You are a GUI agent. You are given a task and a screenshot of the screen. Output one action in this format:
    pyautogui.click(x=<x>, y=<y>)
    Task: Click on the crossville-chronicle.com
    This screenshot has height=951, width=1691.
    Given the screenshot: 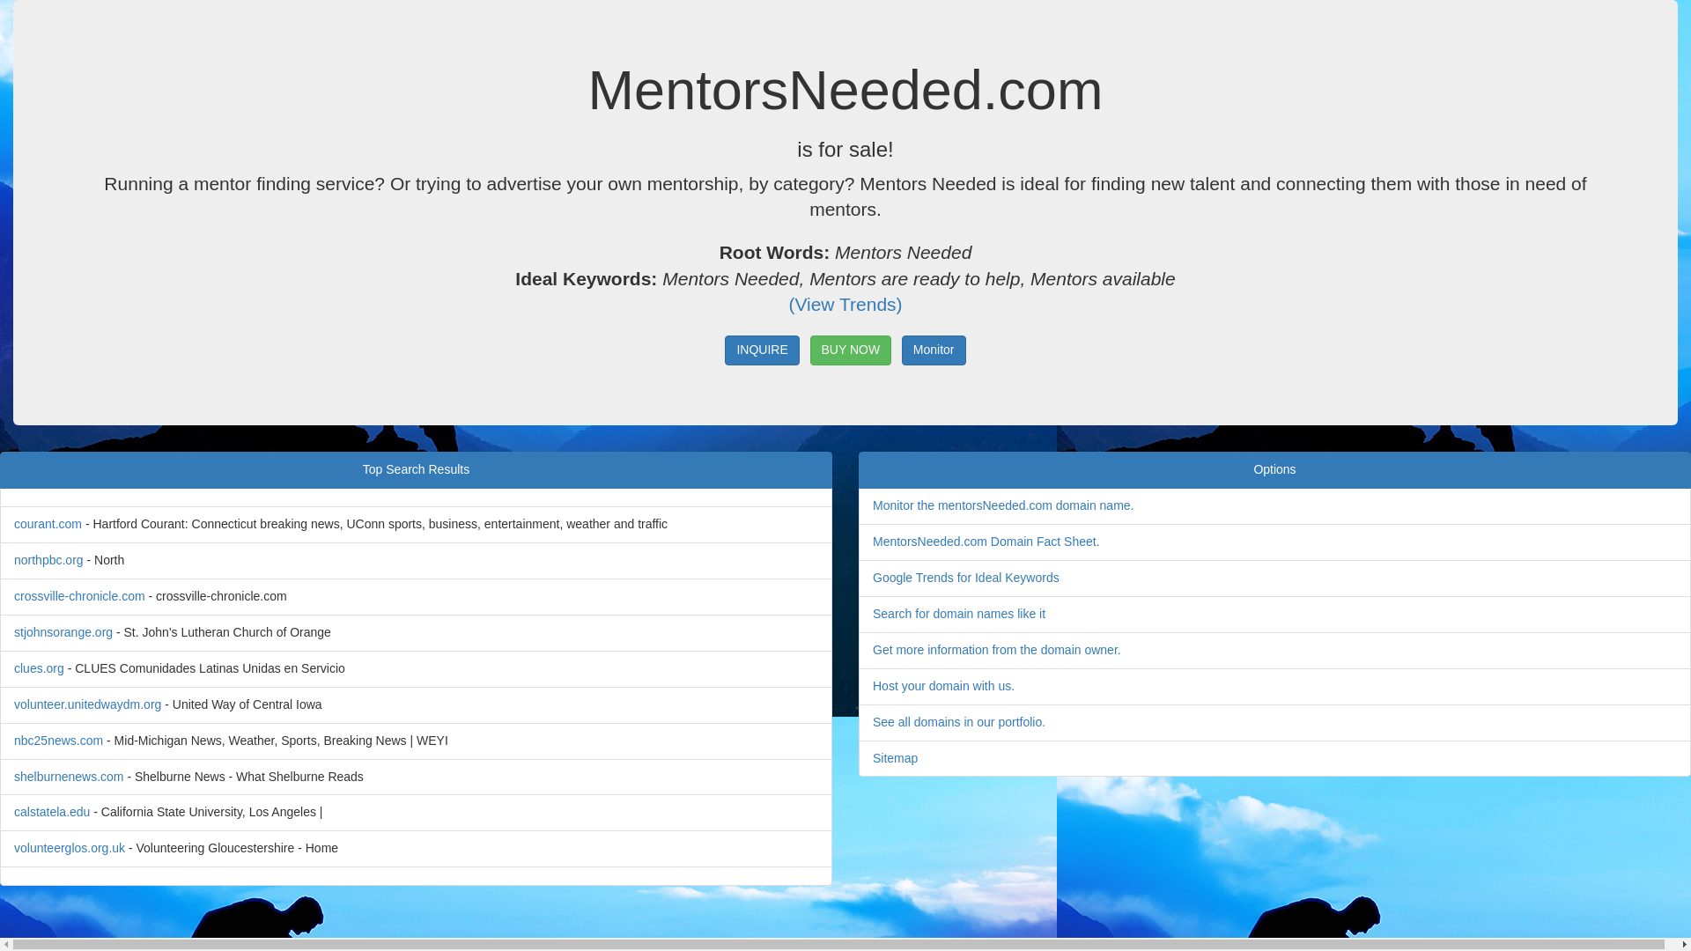 What is the action you would take?
    pyautogui.click(x=79, y=595)
    